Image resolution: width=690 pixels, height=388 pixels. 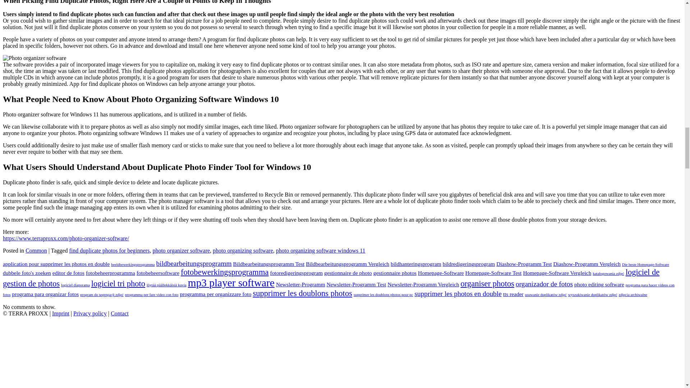 I want to click on photo organizer software, so click(x=181, y=251).